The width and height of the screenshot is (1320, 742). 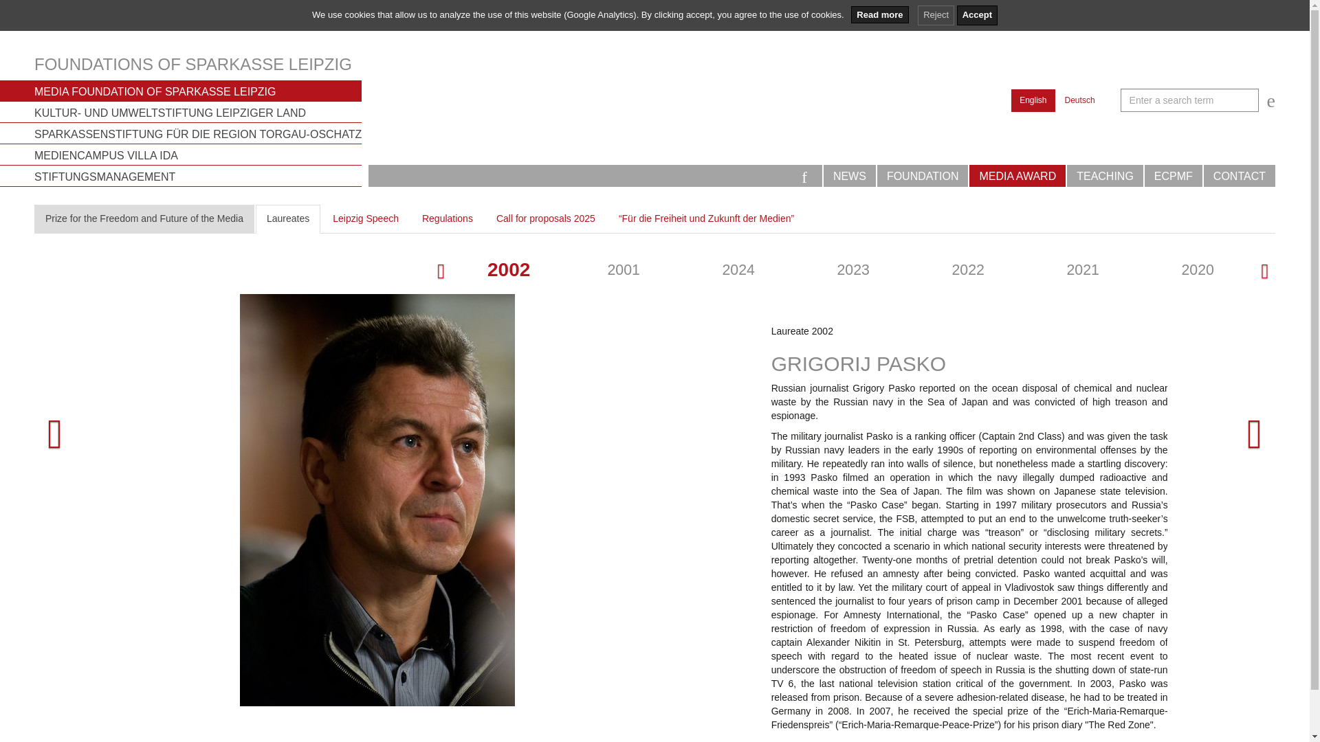 I want to click on STIFTUNGSMANAGEMENT, so click(x=198, y=176).